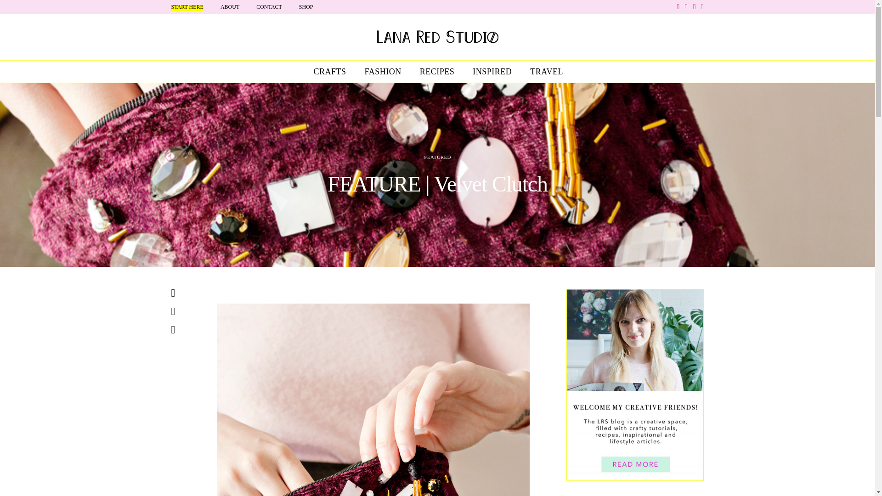 The height and width of the screenshot is (496, 882). I want to click on SHOP, so click(306, 6).